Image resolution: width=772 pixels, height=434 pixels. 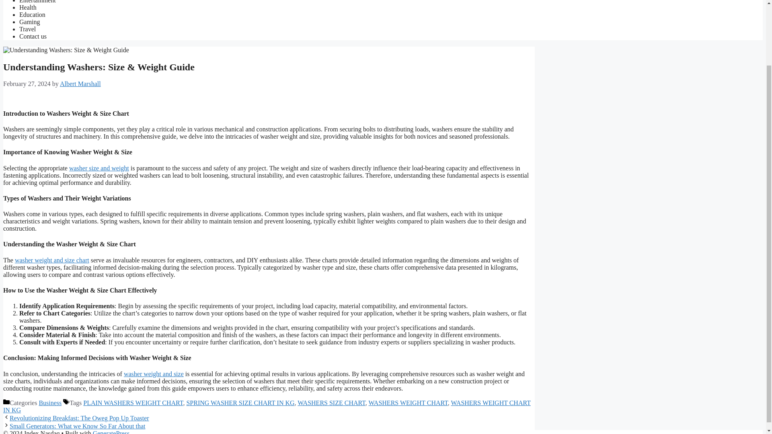 I want to click on Entertainment, so click(x=37, y=2).